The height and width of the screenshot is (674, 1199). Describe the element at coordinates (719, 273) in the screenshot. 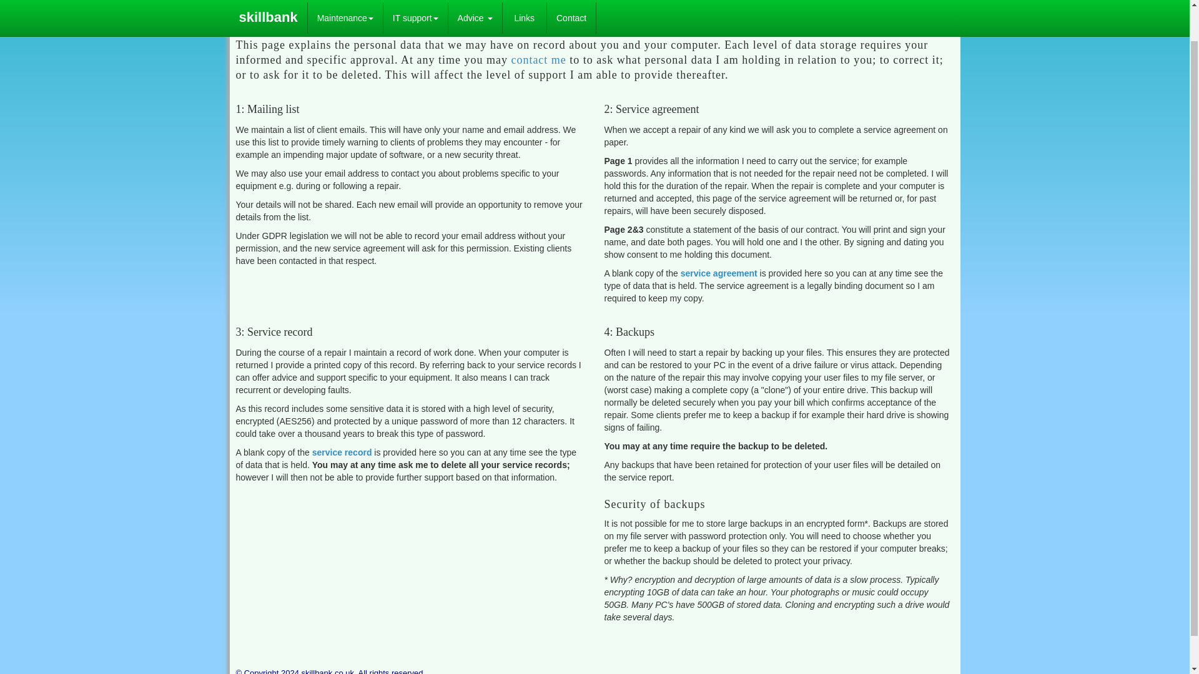

I see `service agreement` at that location.